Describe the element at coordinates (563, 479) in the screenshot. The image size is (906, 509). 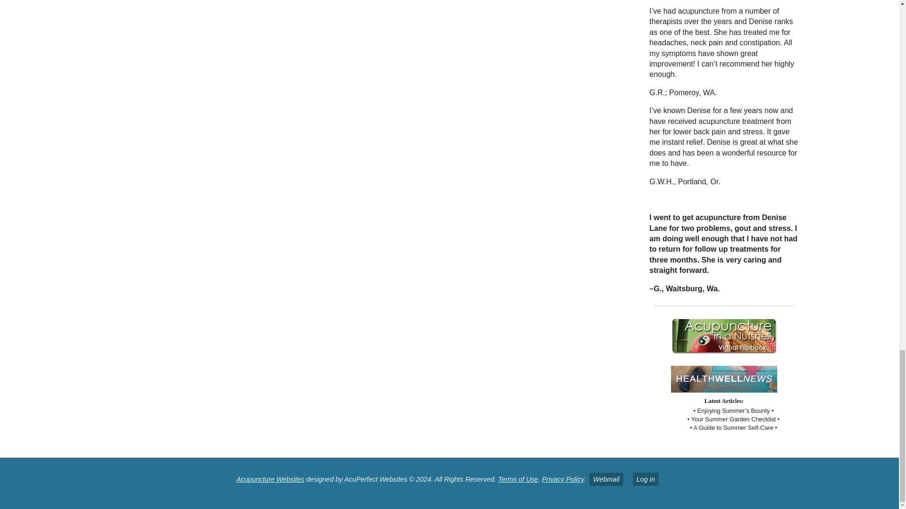
I see `Privacy Policy` at that location.